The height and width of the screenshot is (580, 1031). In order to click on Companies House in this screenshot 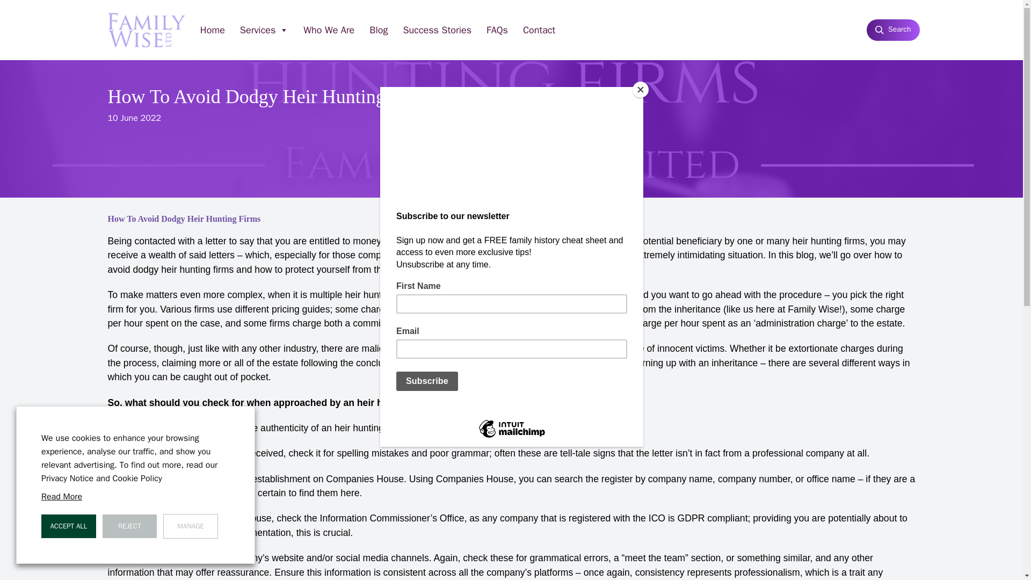, I will do `click(365, 479)`.